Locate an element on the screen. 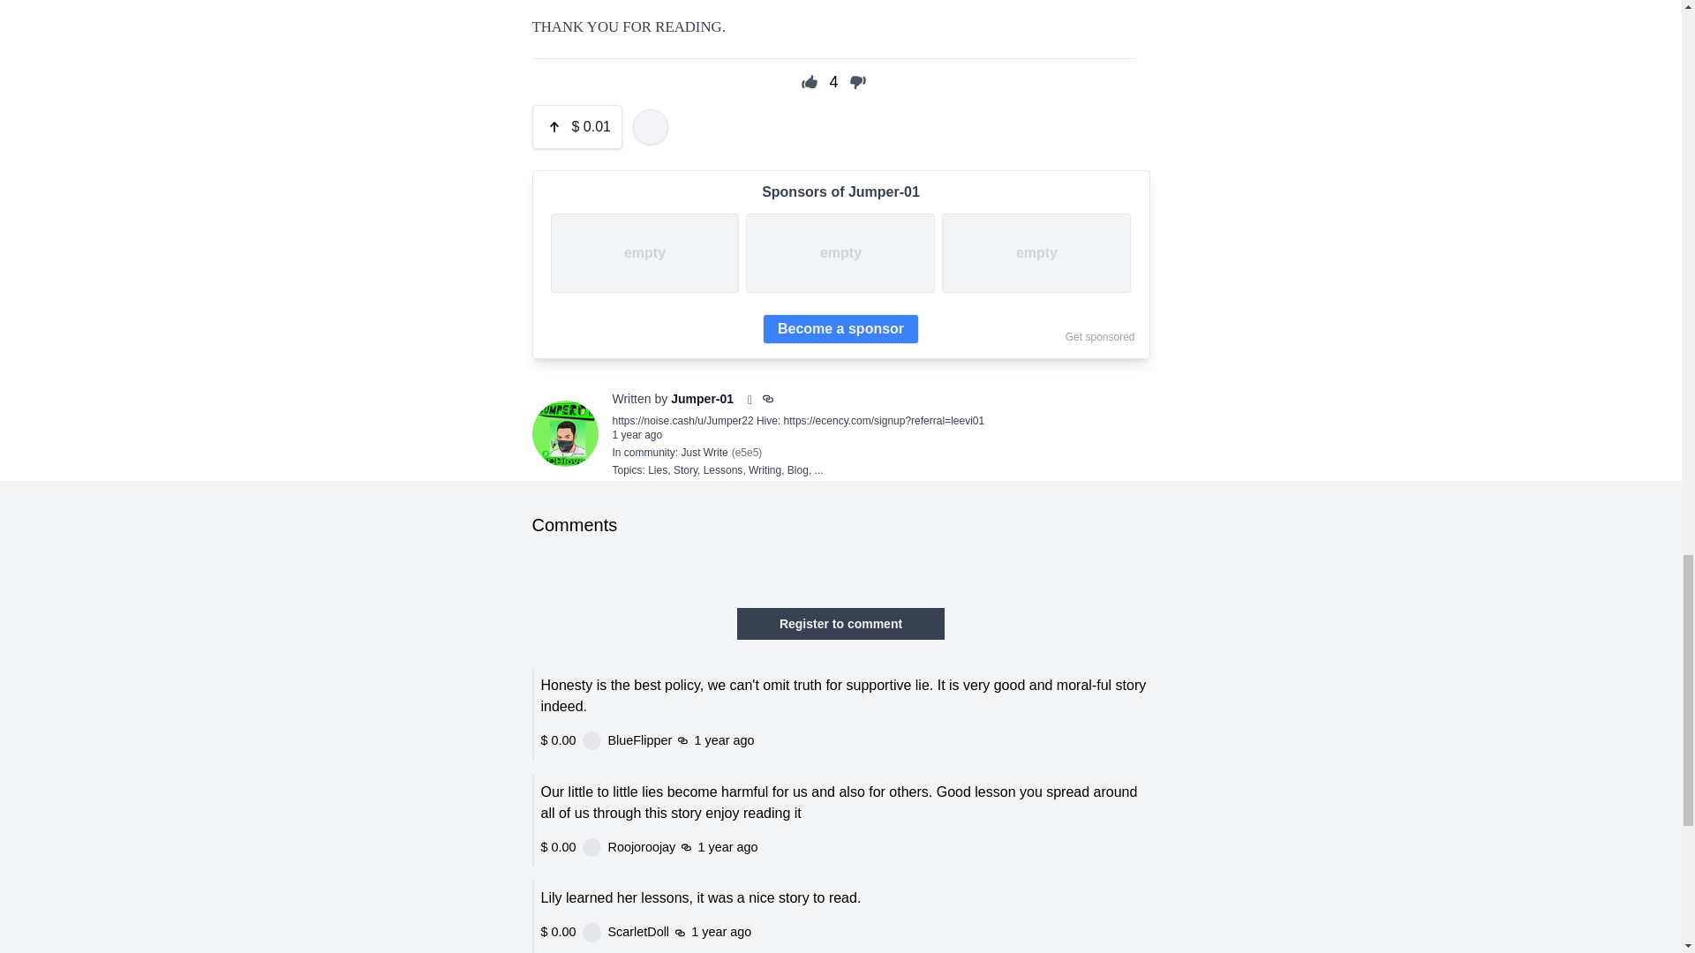  Lessons is located at coordinates (723, 469).